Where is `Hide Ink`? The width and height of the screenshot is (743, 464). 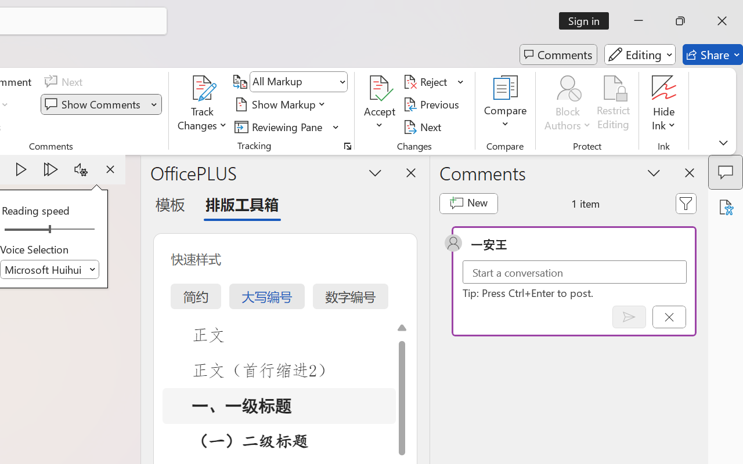 Hide Ink is located at coordinates (664, 88).